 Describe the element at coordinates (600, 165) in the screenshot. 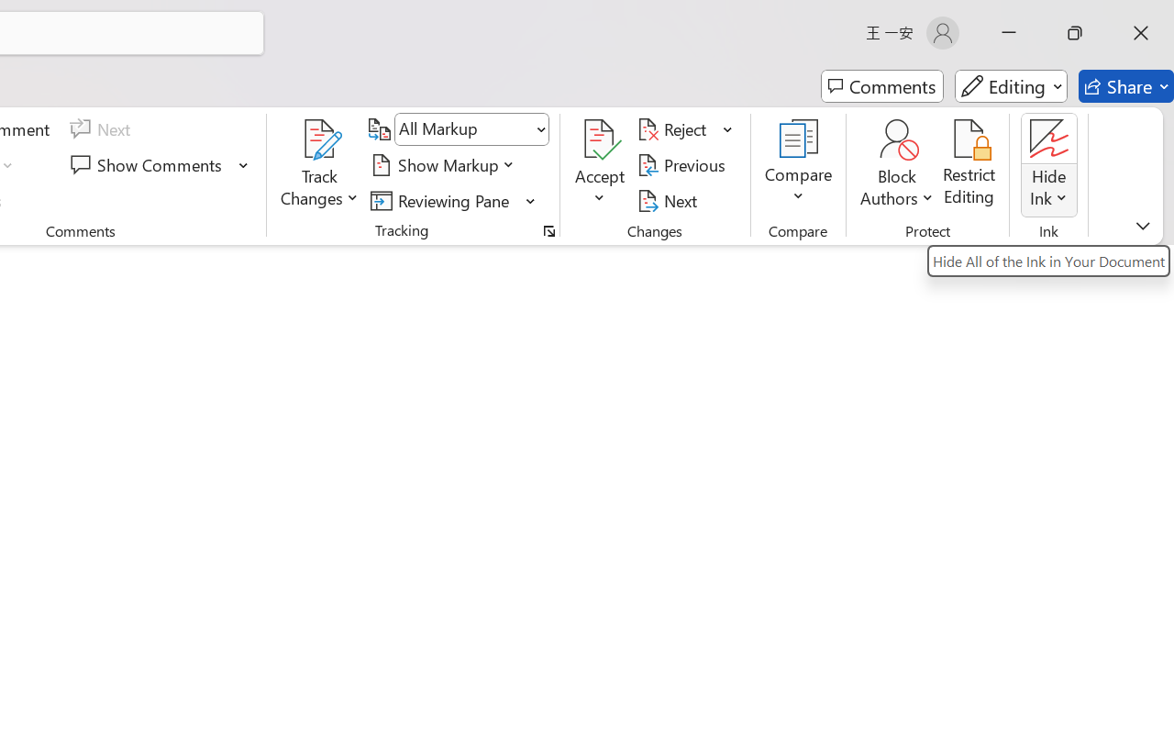

I see `Accept` at that location.